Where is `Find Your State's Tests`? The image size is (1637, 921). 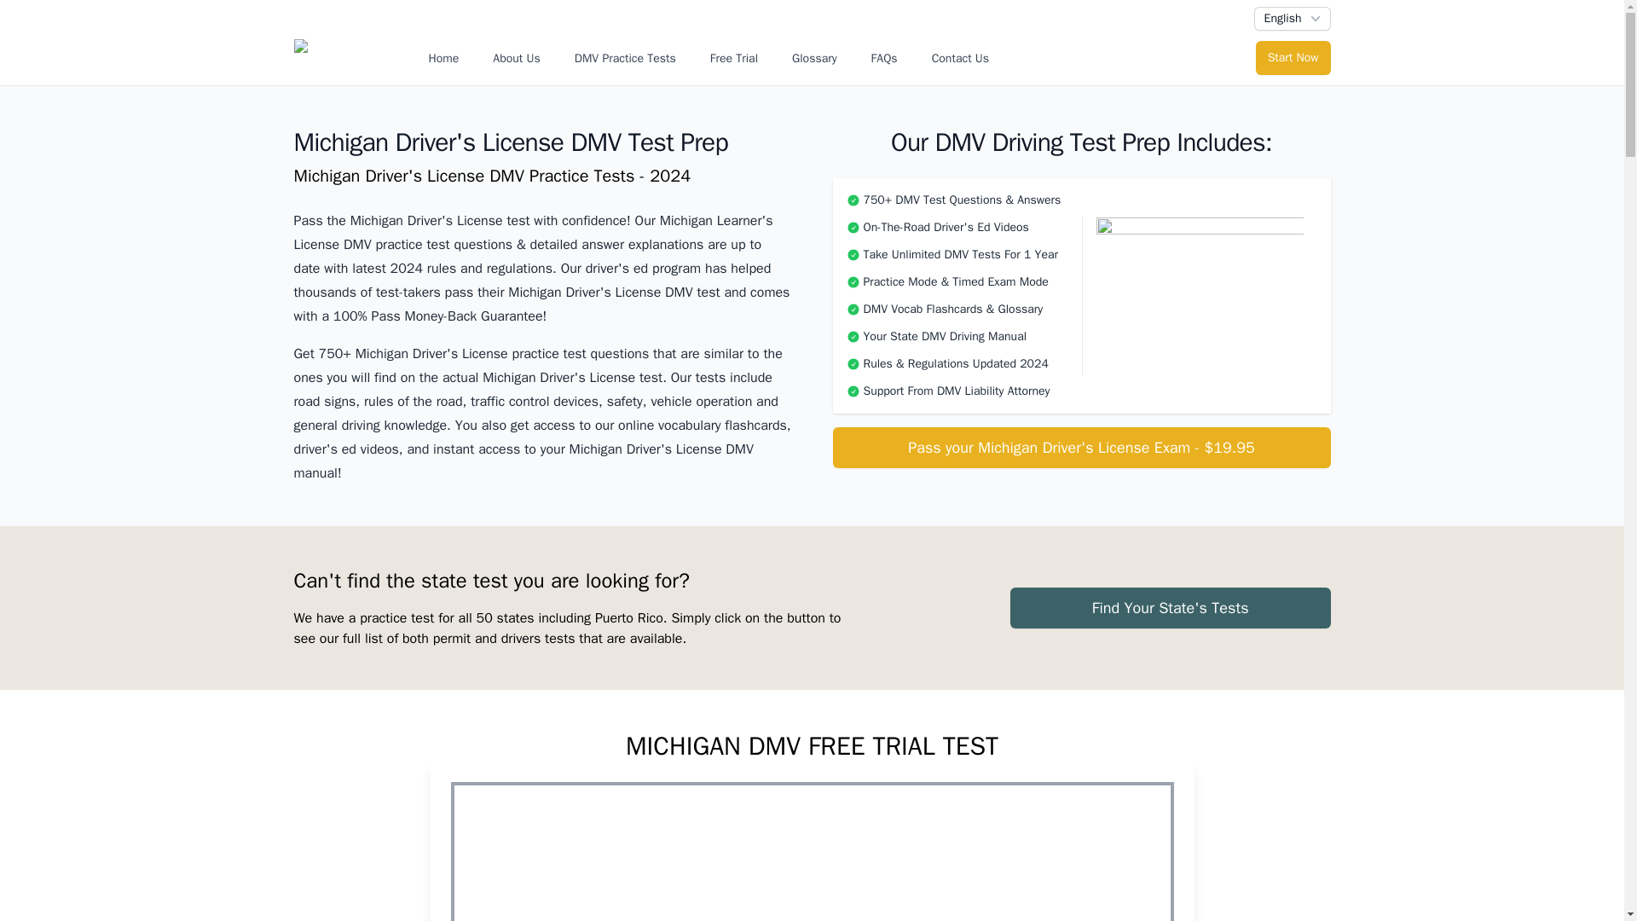
Find Your State's Tests is located at coordinates (1170, 609).